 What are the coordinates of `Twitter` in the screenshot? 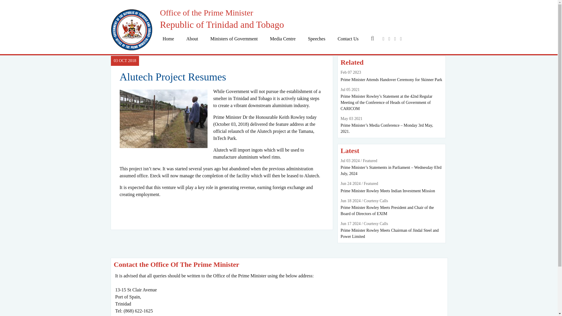 It's located at (388, 39).